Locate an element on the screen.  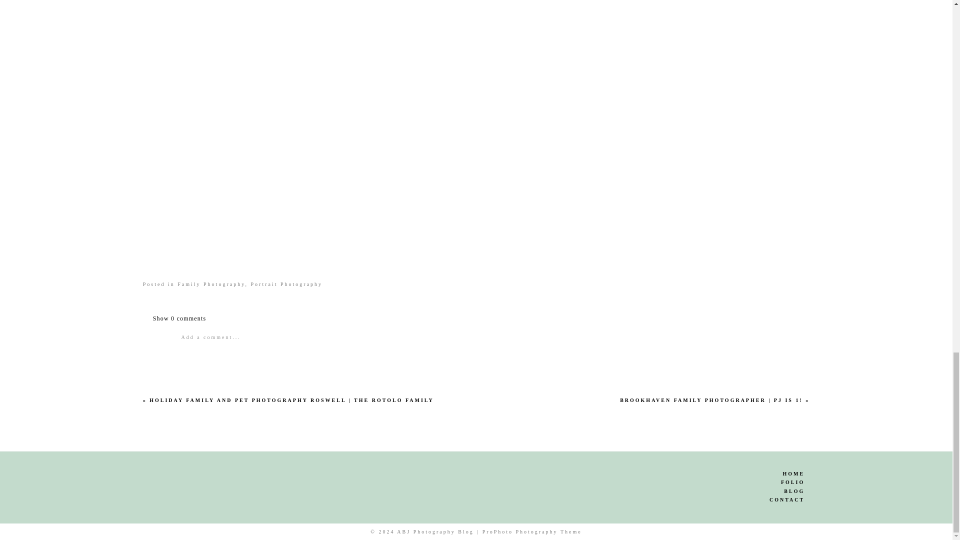
ProPhoto Photography Blog is located at coordinates (532, 532).